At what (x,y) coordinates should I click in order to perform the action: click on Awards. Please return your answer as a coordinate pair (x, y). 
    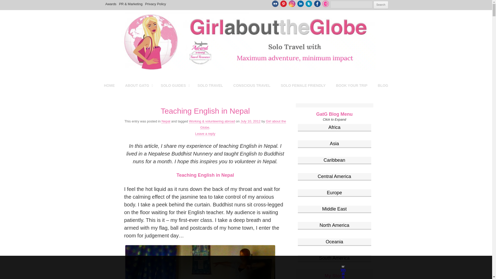
    Looking at the image, I should click on (111, 4).